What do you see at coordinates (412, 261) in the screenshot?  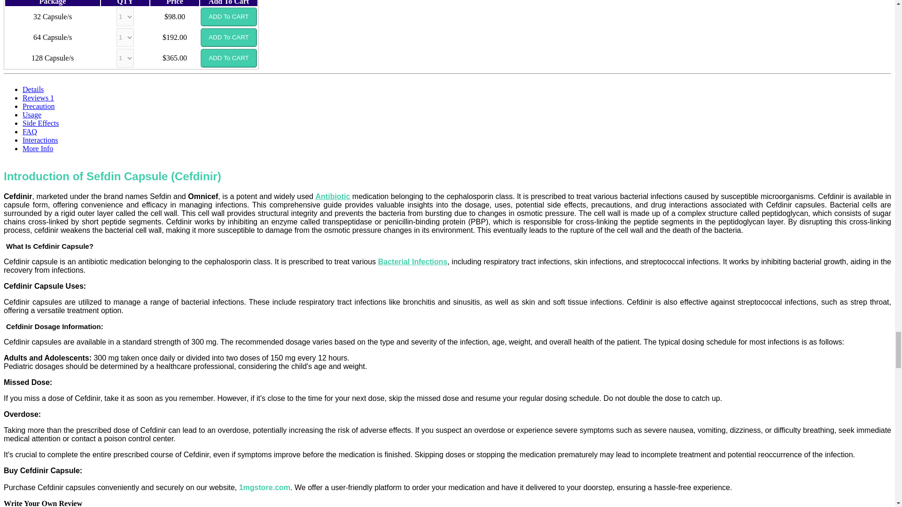 I see `Bacterial Infections` at bounding box center [412, 261].